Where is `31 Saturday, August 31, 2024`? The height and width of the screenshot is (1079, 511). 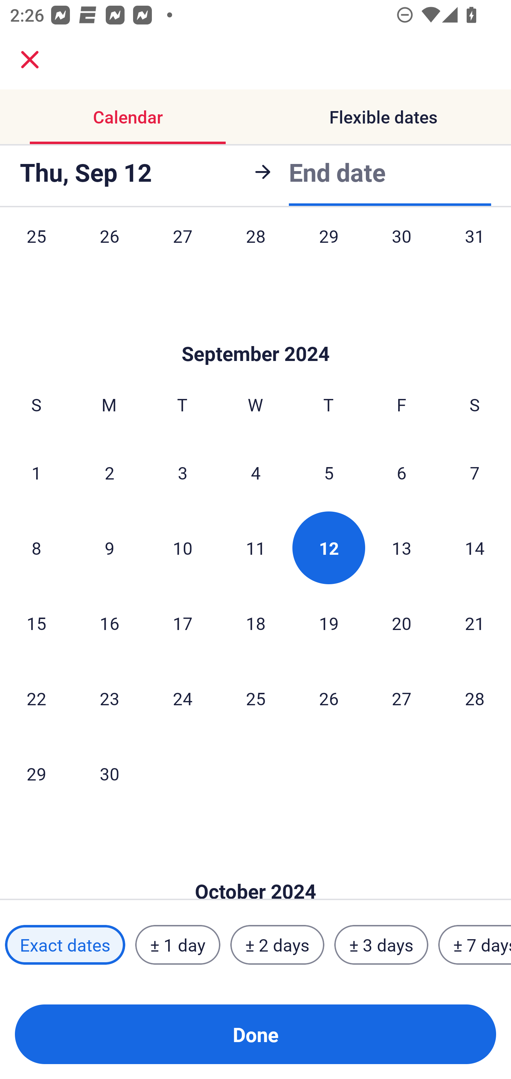 31 Saturday, August 31, 2024 is located at coordinates (475, 250).